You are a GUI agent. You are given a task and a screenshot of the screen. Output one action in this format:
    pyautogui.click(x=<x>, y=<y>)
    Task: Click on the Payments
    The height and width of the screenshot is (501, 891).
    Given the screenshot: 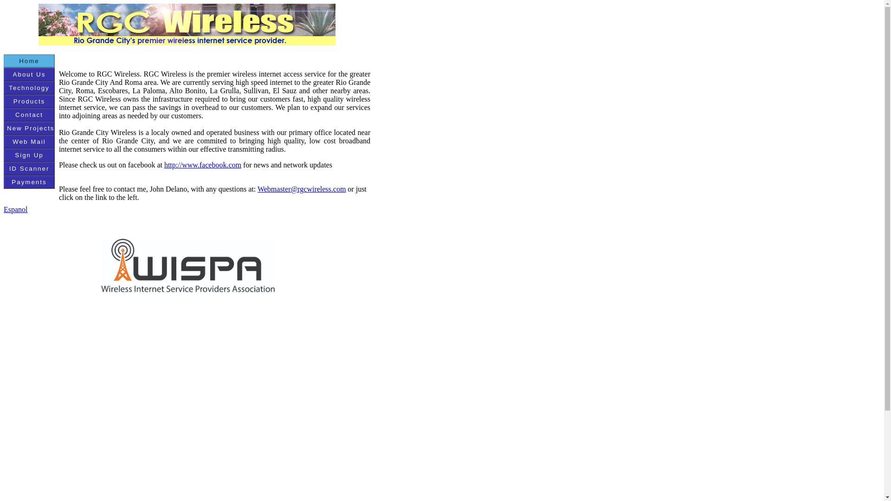 What is the action you would take?
    pyautogui.click(x=29, y=182)
    